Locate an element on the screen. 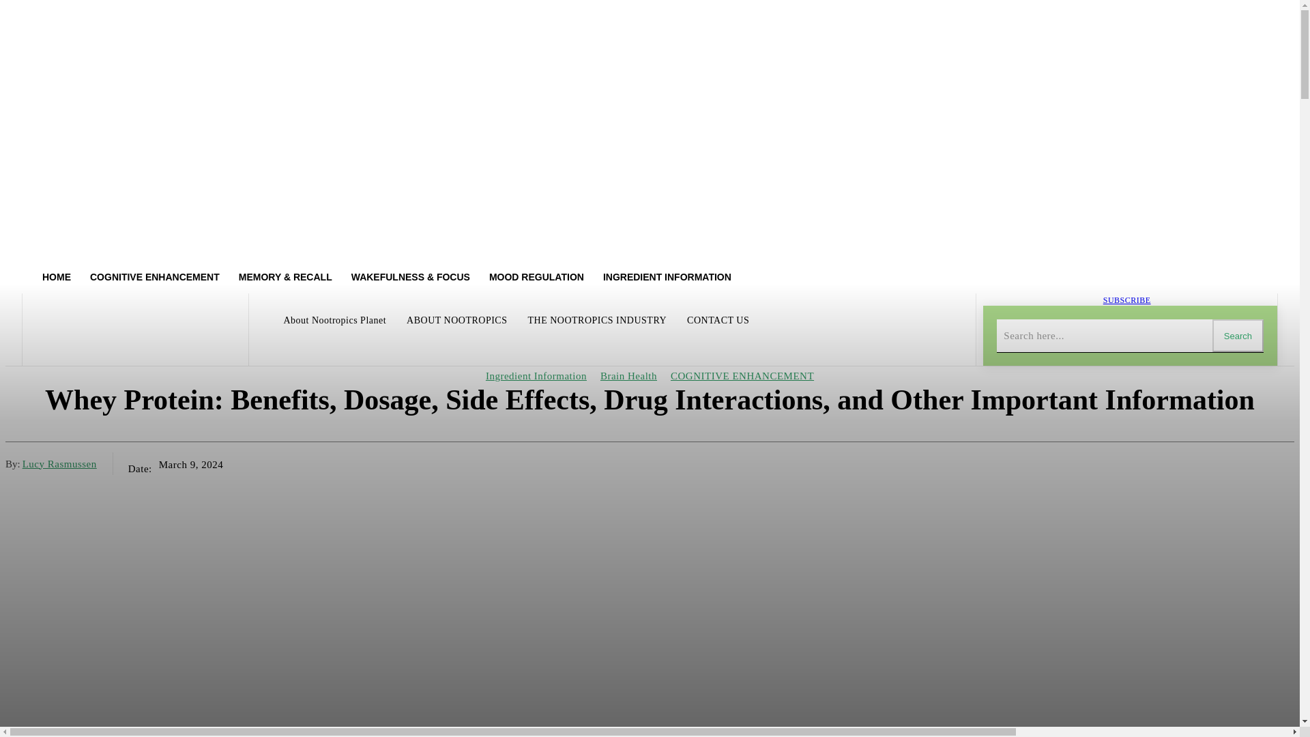 This screenshot has width=1310, height=737. COGNITIVE ENHANCEMENT is located at coordinates (154, 277).